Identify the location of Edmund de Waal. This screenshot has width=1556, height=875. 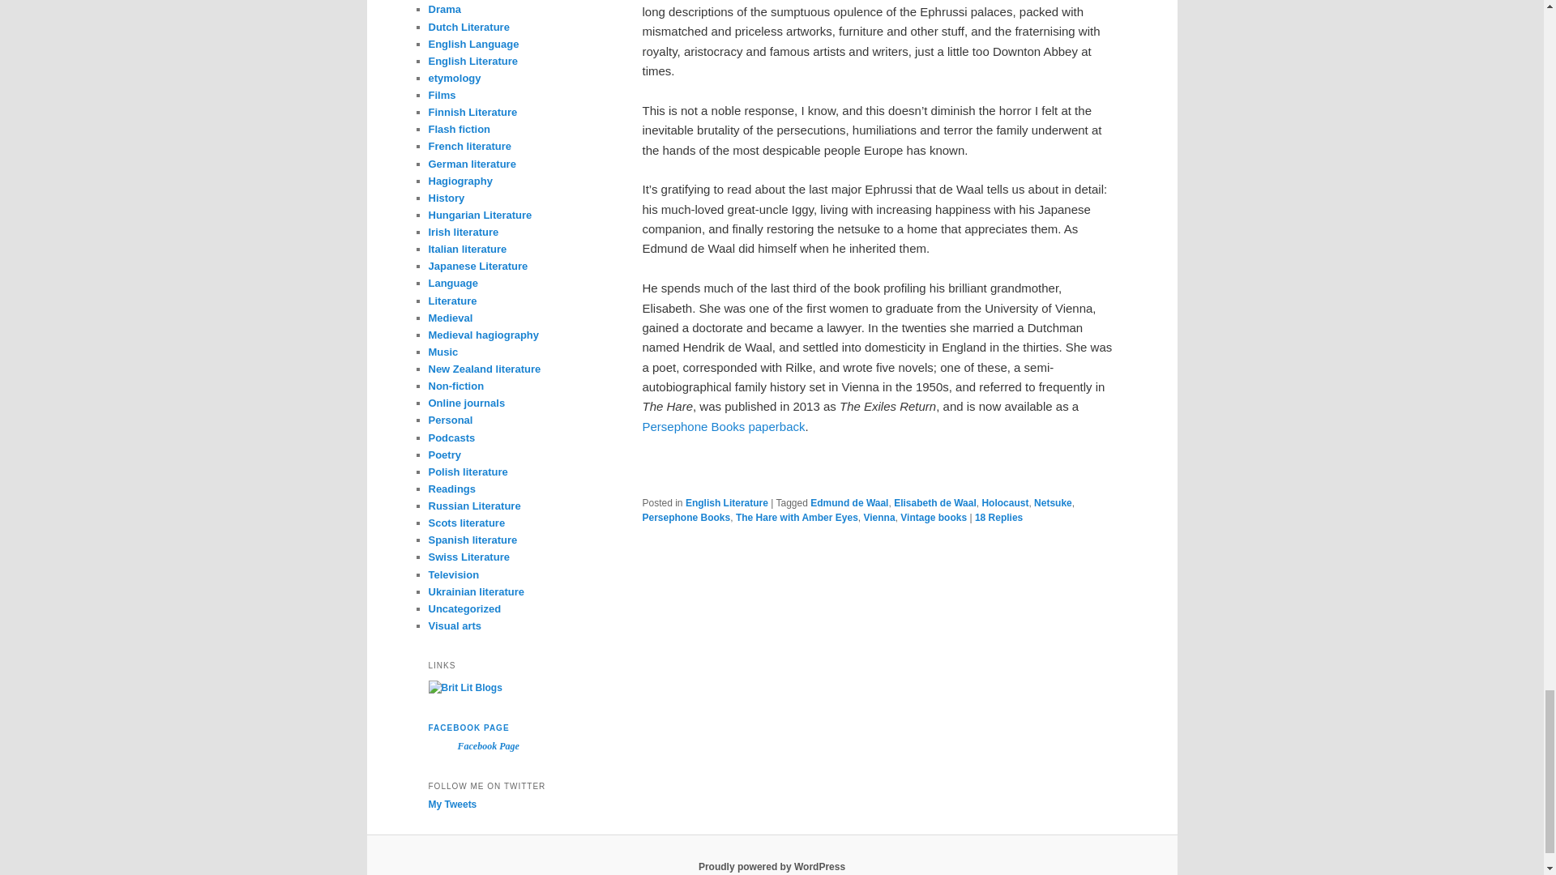
(849, 502).